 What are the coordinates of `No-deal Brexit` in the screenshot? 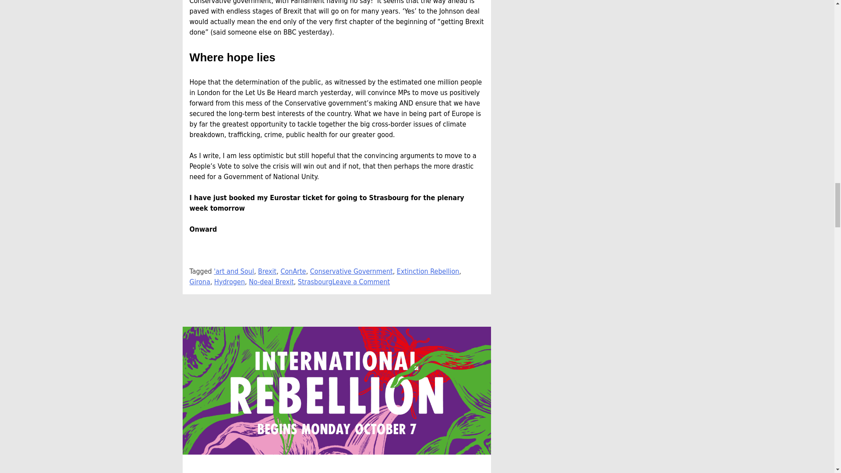 It's located at (271, 282).